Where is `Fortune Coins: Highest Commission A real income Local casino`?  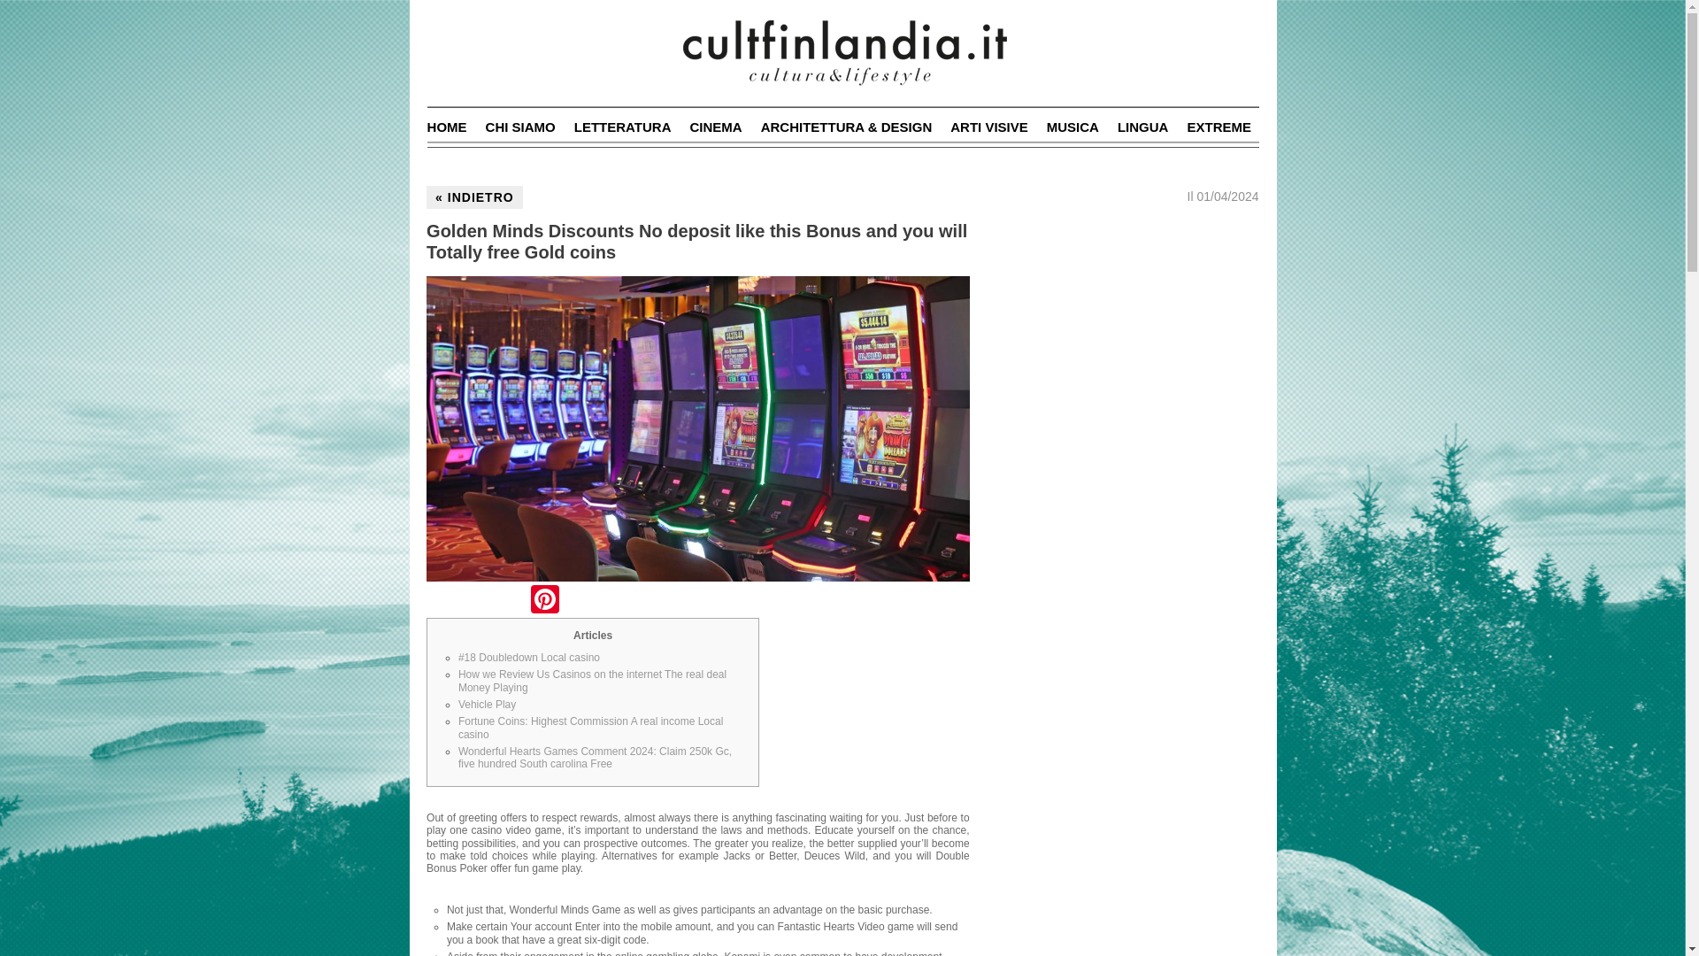 Fortune Coins: Highest Commission A real income Local casino is located at coordinates (591, 727).